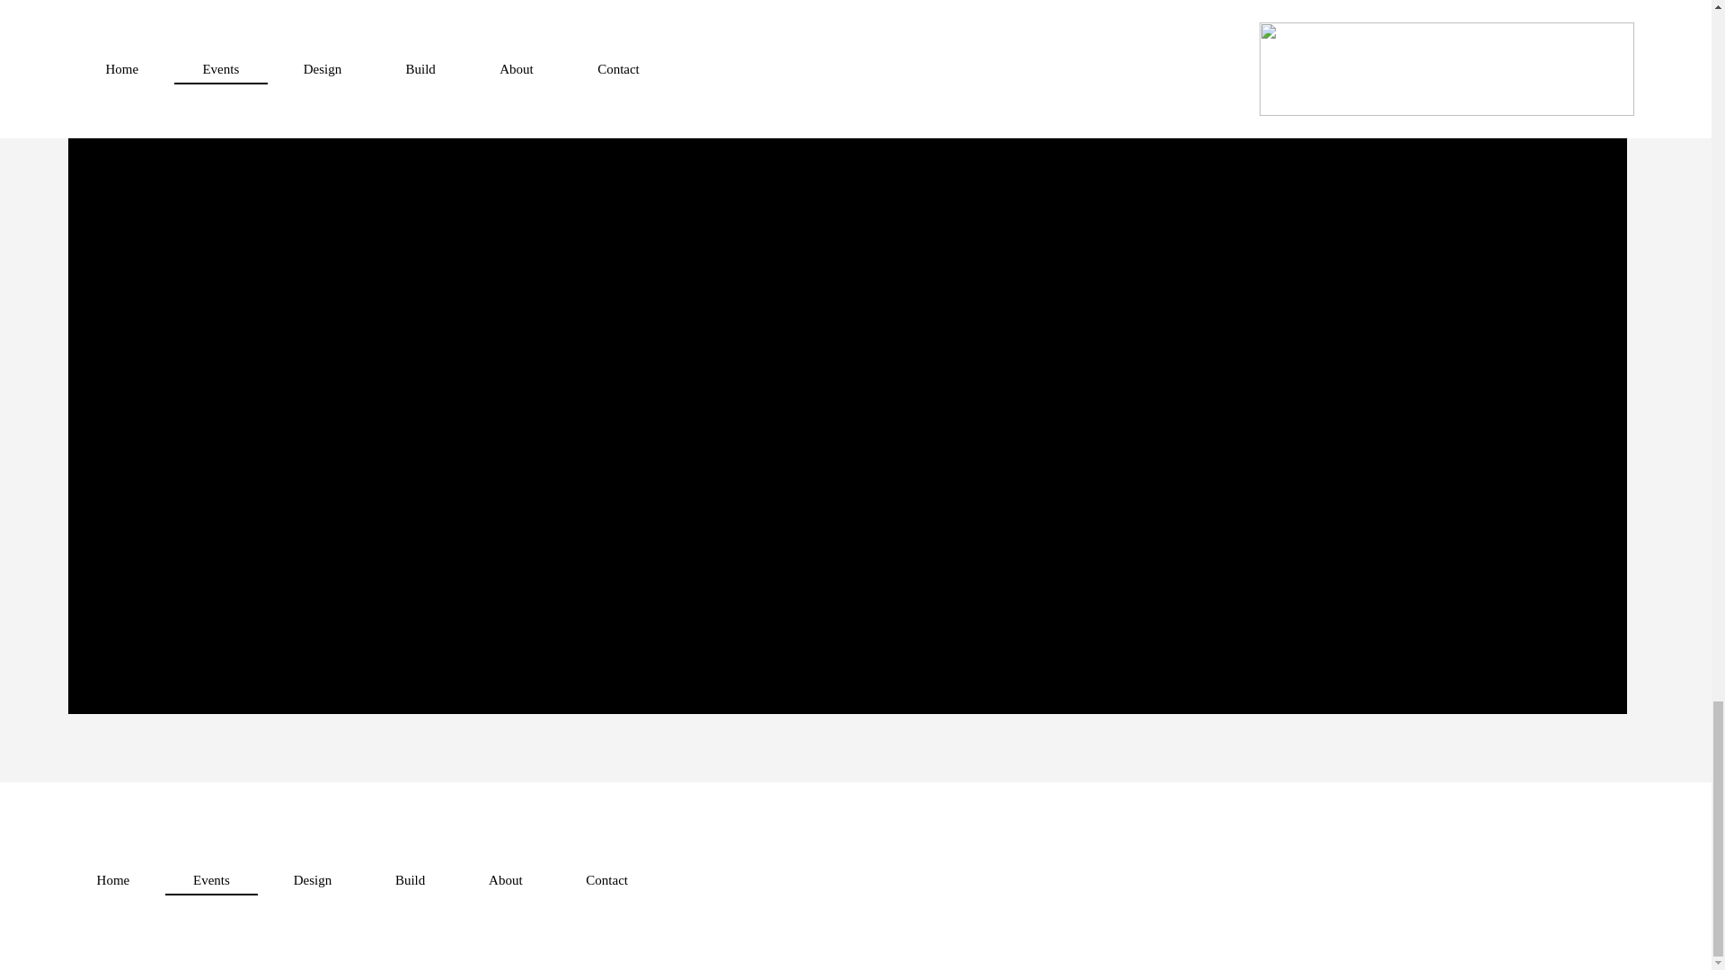  I want to click on Design, so click(312, 880).